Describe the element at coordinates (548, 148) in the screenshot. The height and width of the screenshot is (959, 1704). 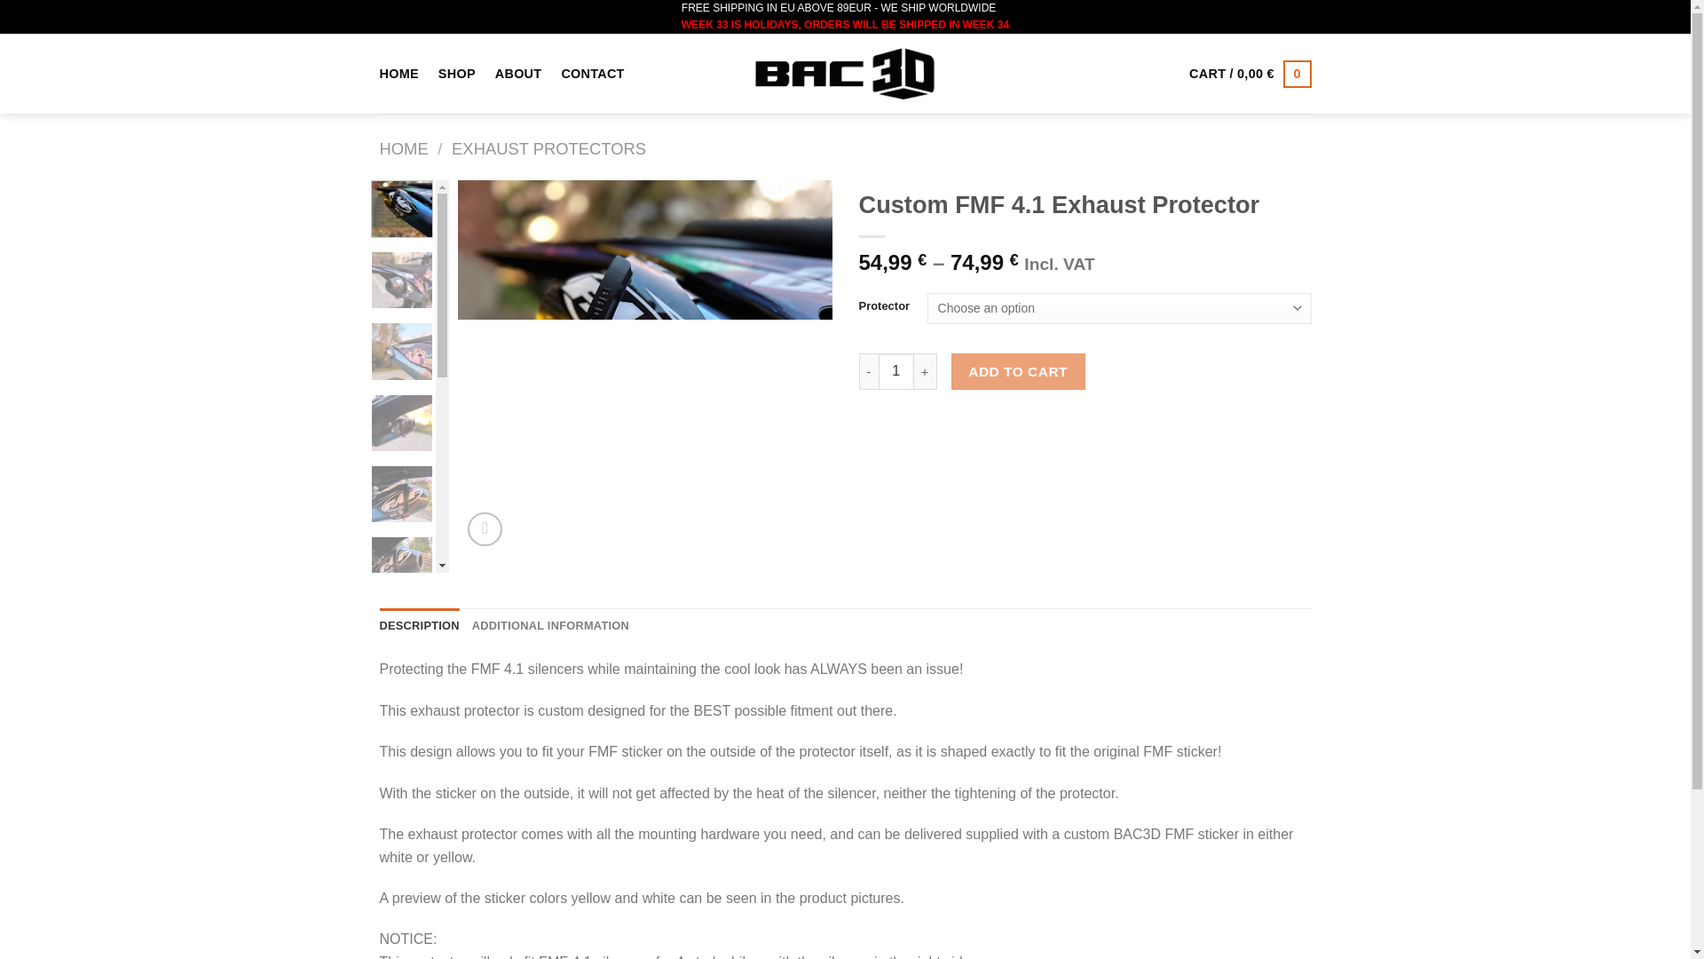
I see `EXHAUST PROTECTORS` at that location.